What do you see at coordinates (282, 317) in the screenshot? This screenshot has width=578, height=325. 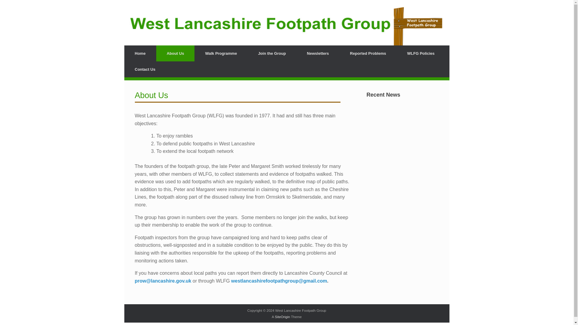 I see `SiteOrigin` at bounding box center [282, 317].